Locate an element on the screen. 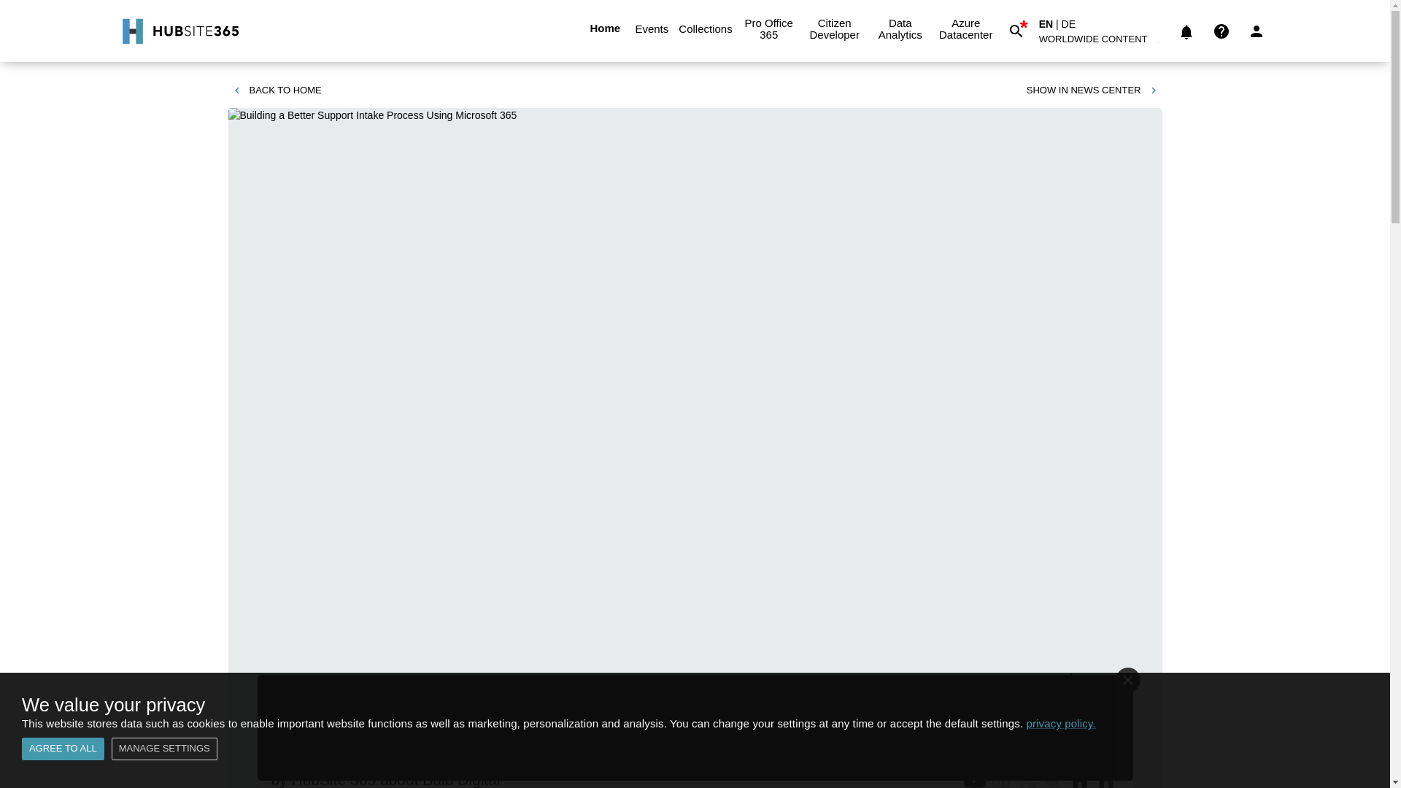  Home is located at coordinates (604, 28).